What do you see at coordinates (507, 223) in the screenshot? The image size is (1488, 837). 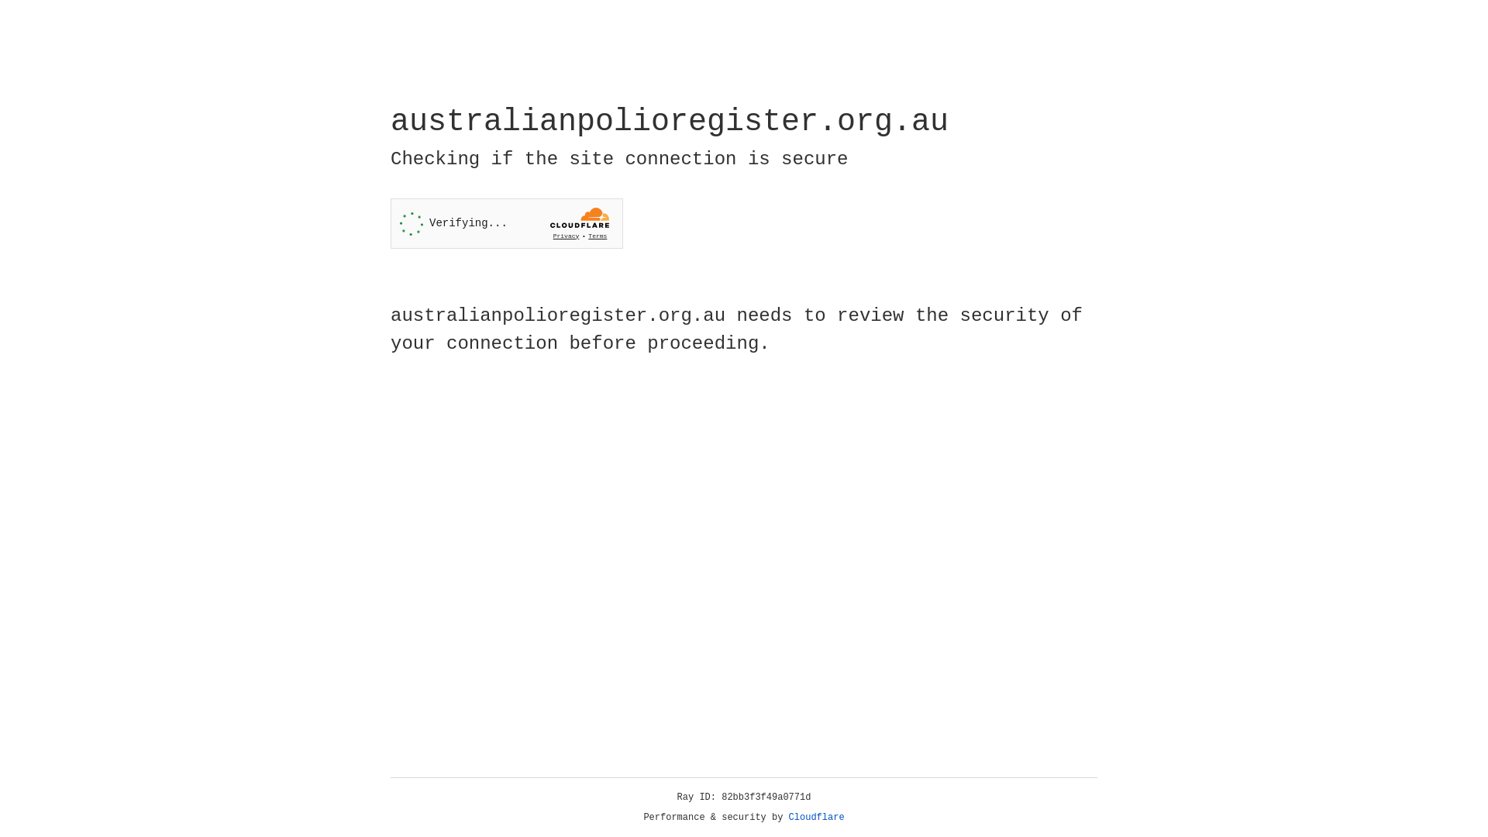 I see `Widget containing a Cloudflare security challenge` at bounding box center [507, 223].